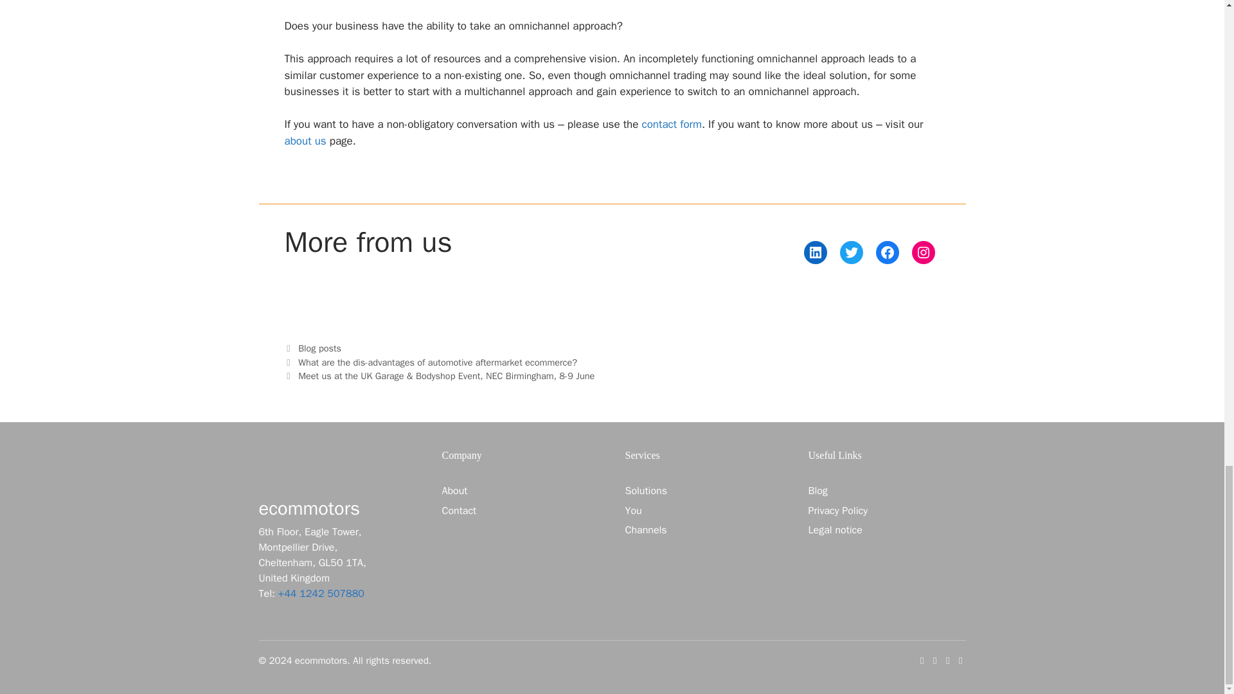 This screenshot has width=1234, height=694. Describe the element at coordinates (672, 124) in the screenshot. I see `contact form` at that location.